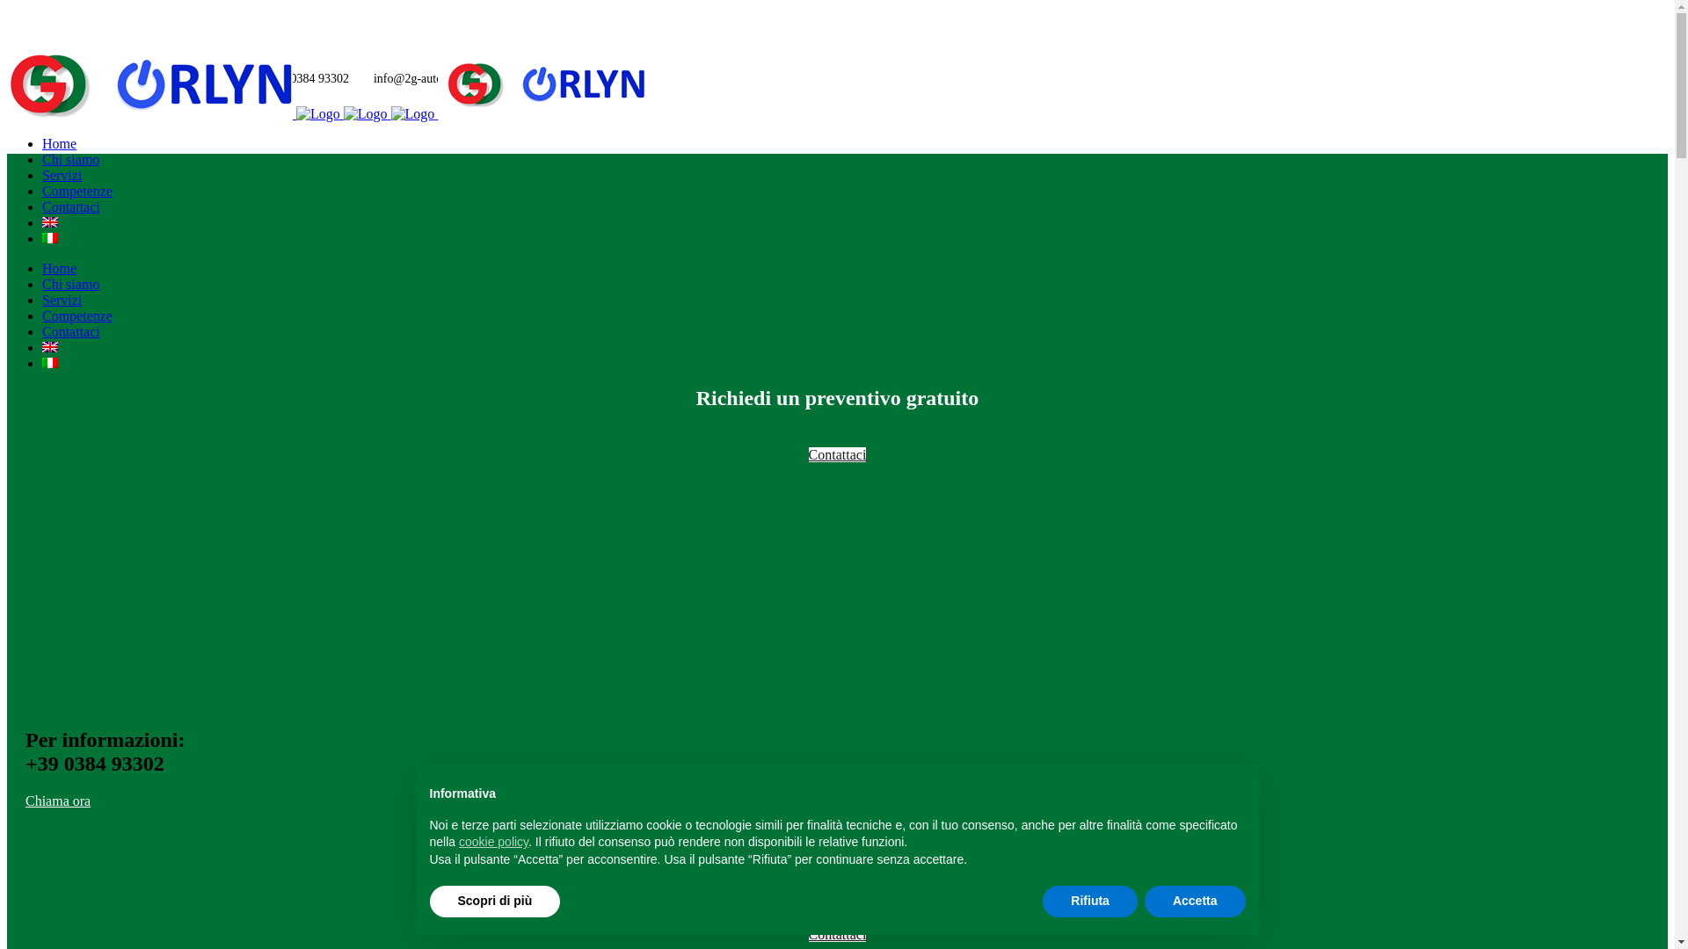 The width and height of the screenshot is (1688, 949). Describe the element at coordinates (1196, 902) in the screenshot. I see `Accetta` at that location.